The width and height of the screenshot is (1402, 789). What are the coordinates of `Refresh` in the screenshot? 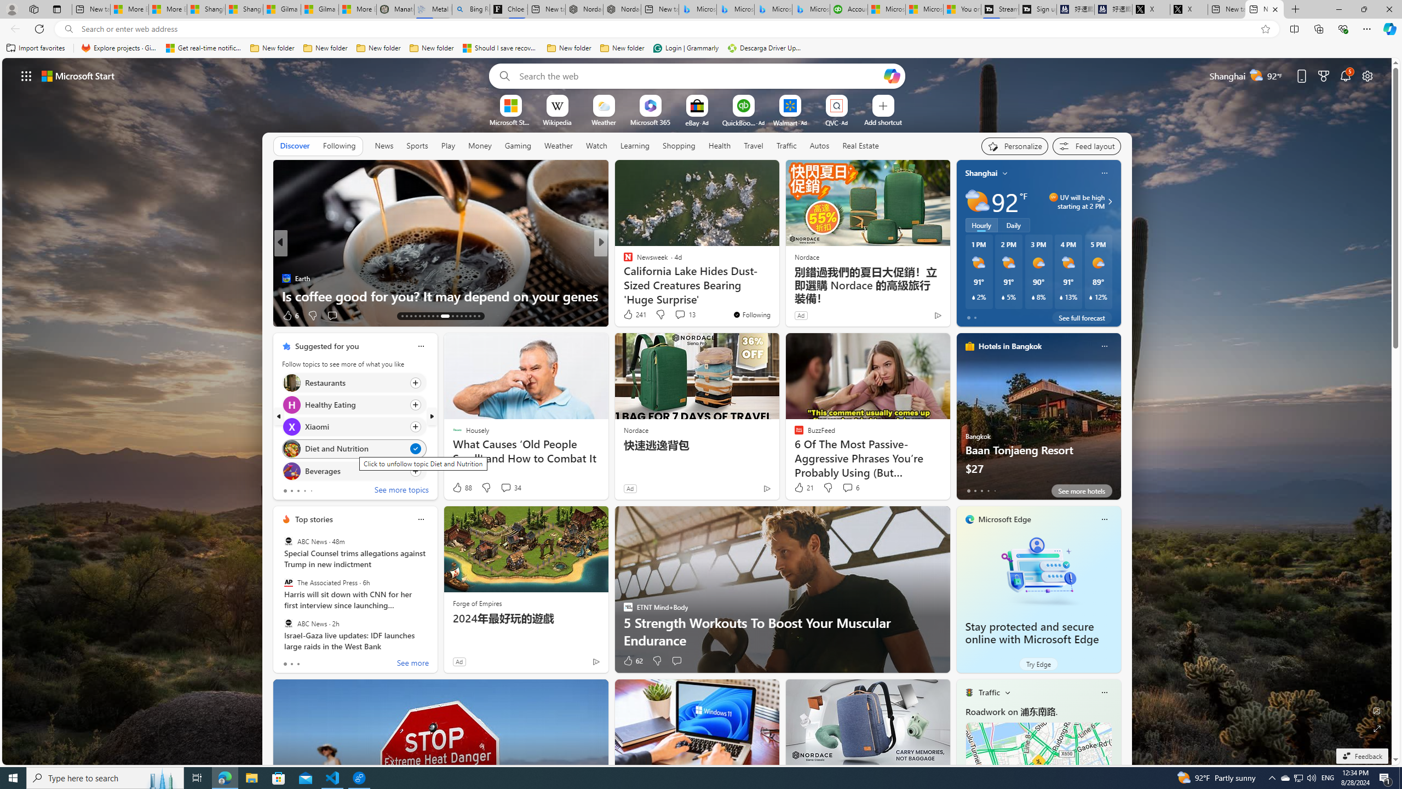 It's located at (39, 28).